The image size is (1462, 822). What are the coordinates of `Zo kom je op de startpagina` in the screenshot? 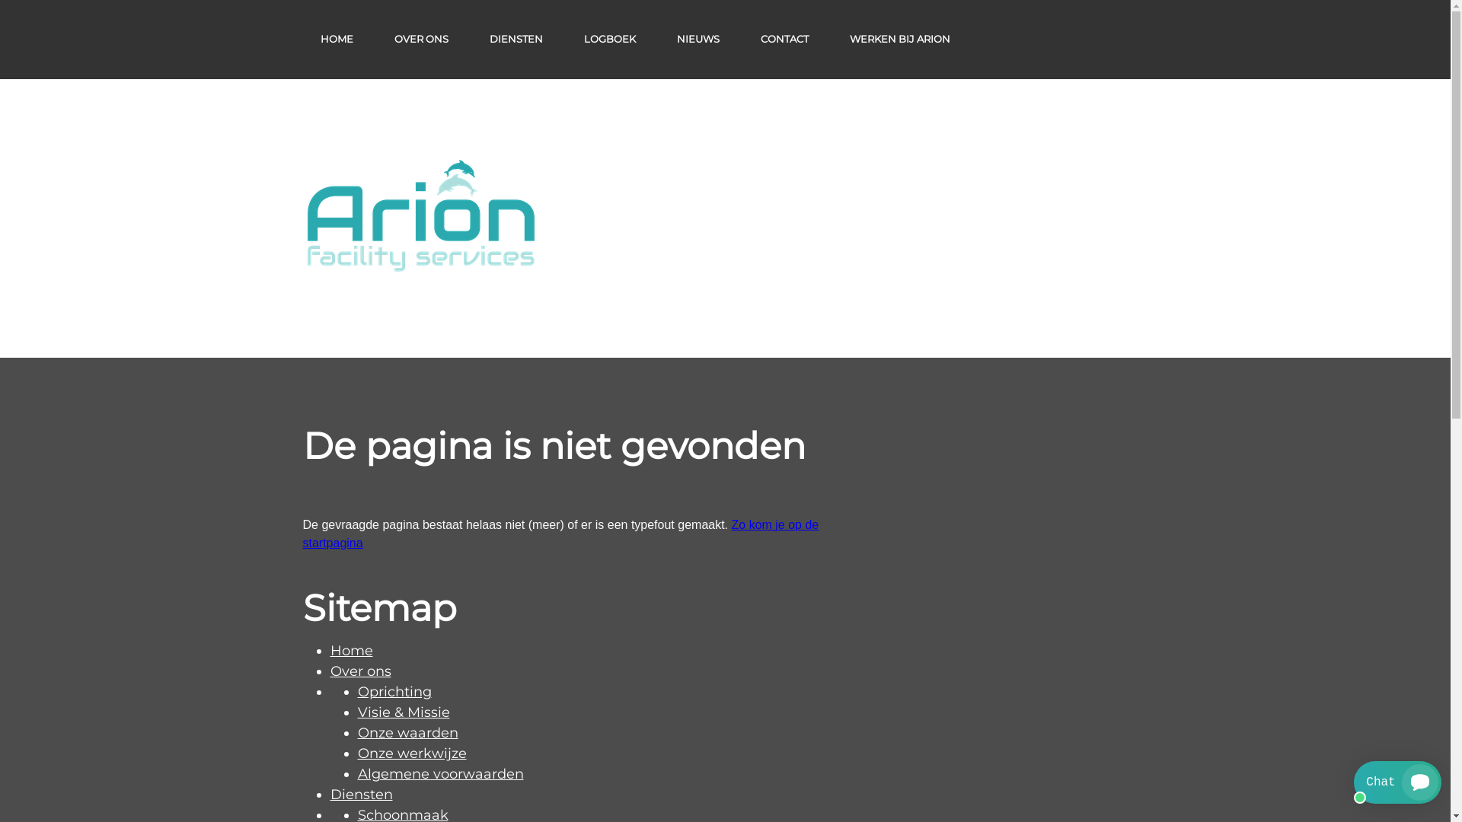 It's located at (561, 534).